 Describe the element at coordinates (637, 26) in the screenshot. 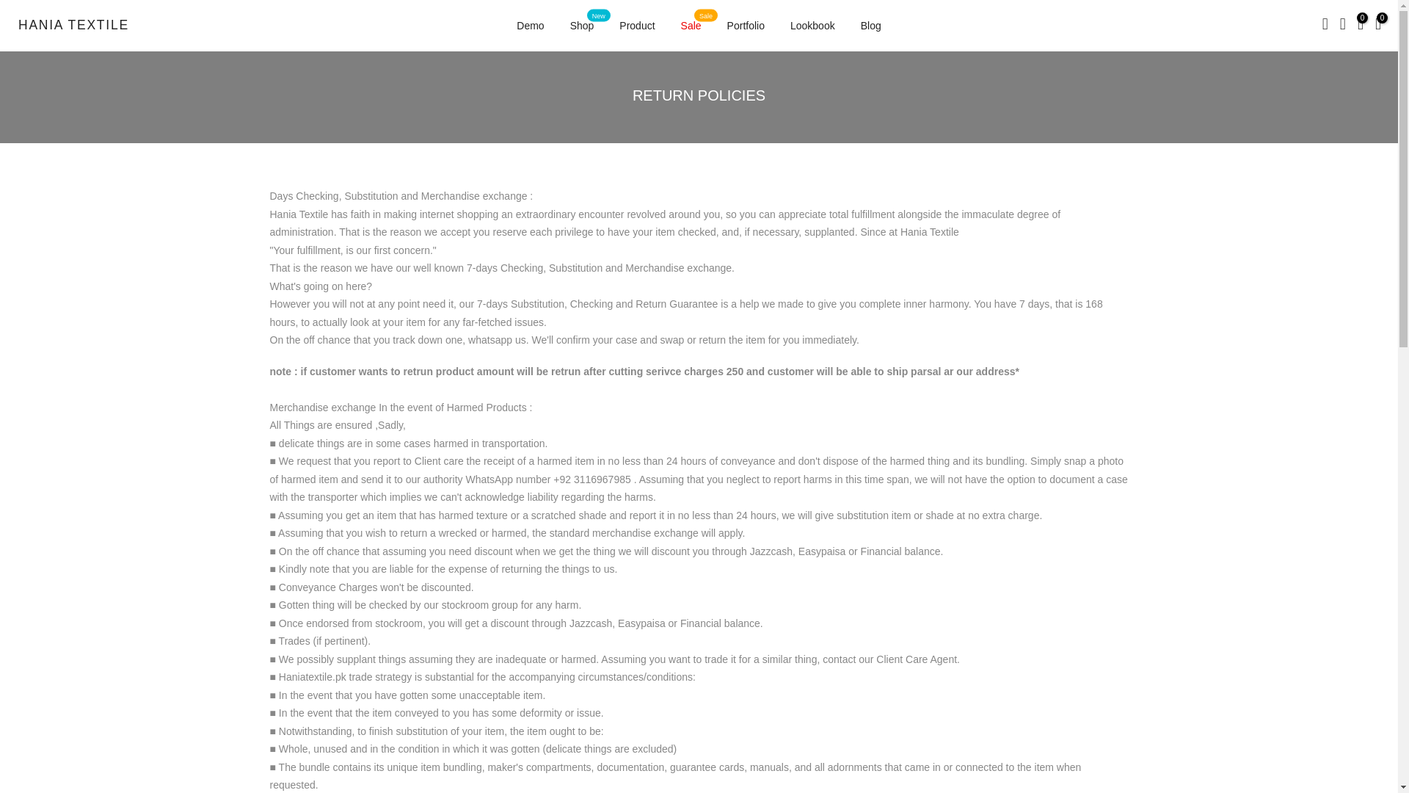

I see `Portfolio` at that location.